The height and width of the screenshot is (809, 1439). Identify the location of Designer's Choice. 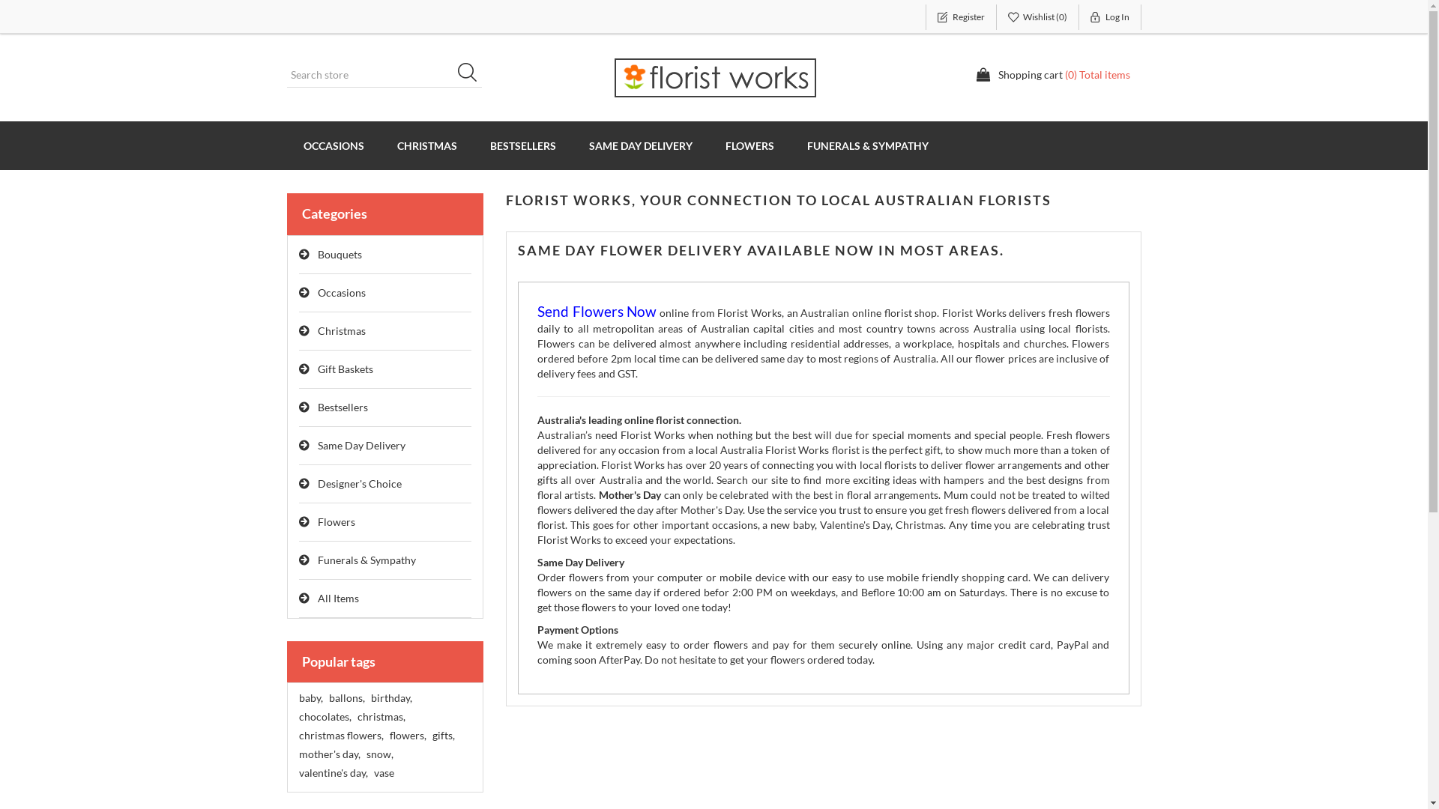
(385, 484).